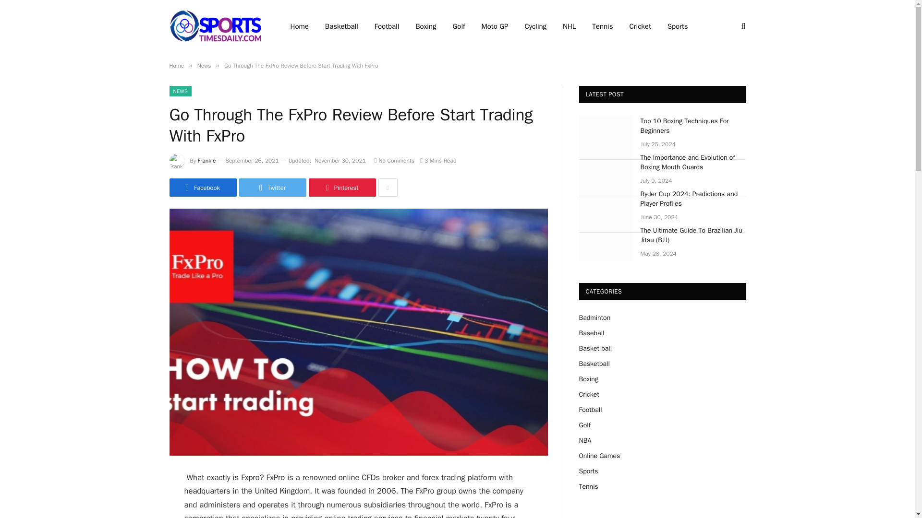  Describe the element at coordinates (202, 187) in the screenshot. I see `Facebook` at that location.